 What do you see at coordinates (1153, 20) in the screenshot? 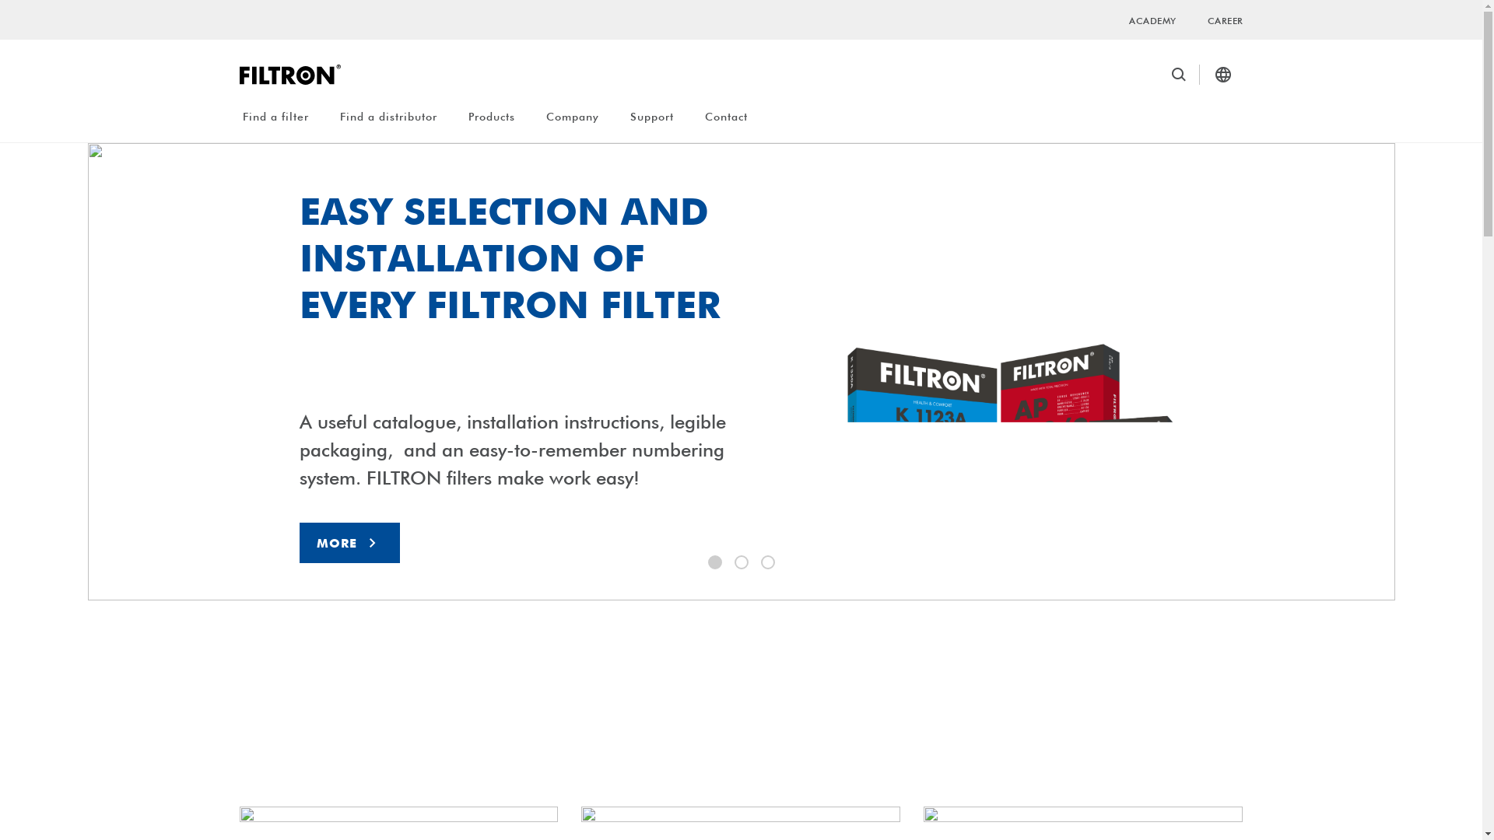
I see `ACADEMY` at bounding box center [1153, 20].